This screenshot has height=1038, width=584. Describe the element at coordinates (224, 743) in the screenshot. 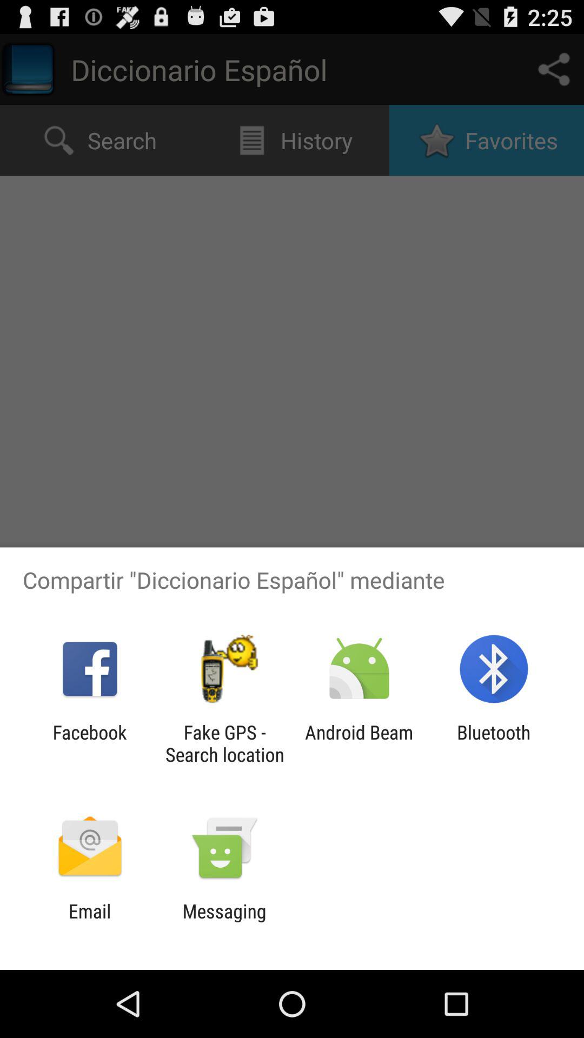

I see `press app to the right of the facebook app` at that location.